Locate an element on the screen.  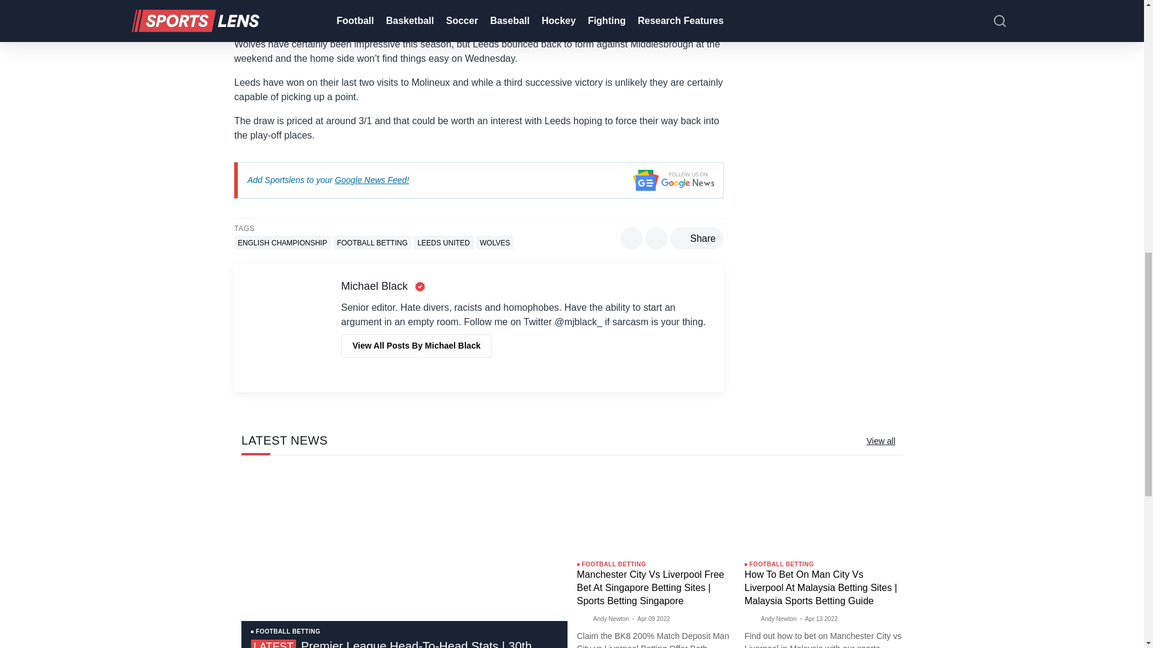
View All Posts By Michael Black is located at coordinates (417, 346).